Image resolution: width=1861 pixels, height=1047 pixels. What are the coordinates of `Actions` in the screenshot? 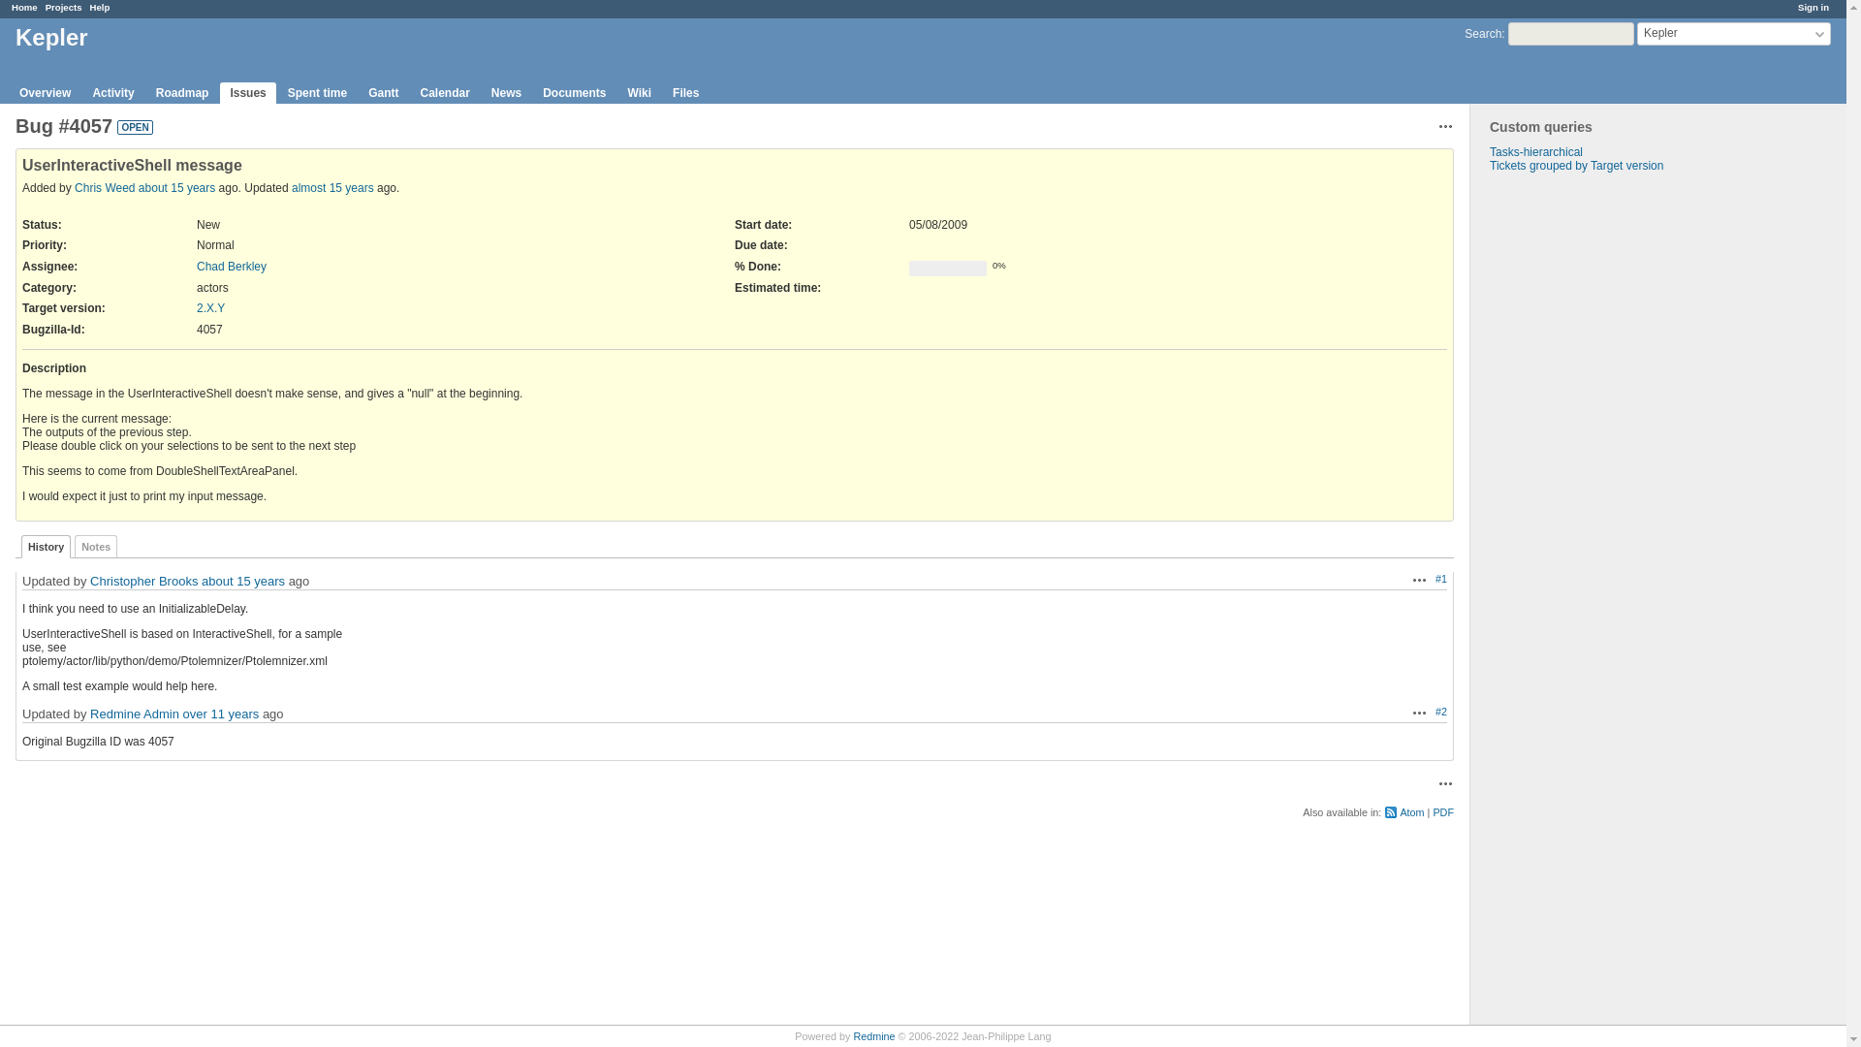 It's located at (1419, 579).